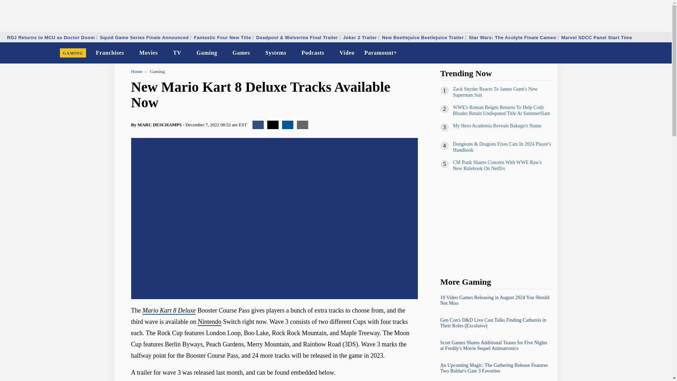 The width and height of the screenshot is (677, 381). Describe the element at coordinates (597, 37) in the screenshot. I see `Marvel SDCC Panel Start Time` at that location.